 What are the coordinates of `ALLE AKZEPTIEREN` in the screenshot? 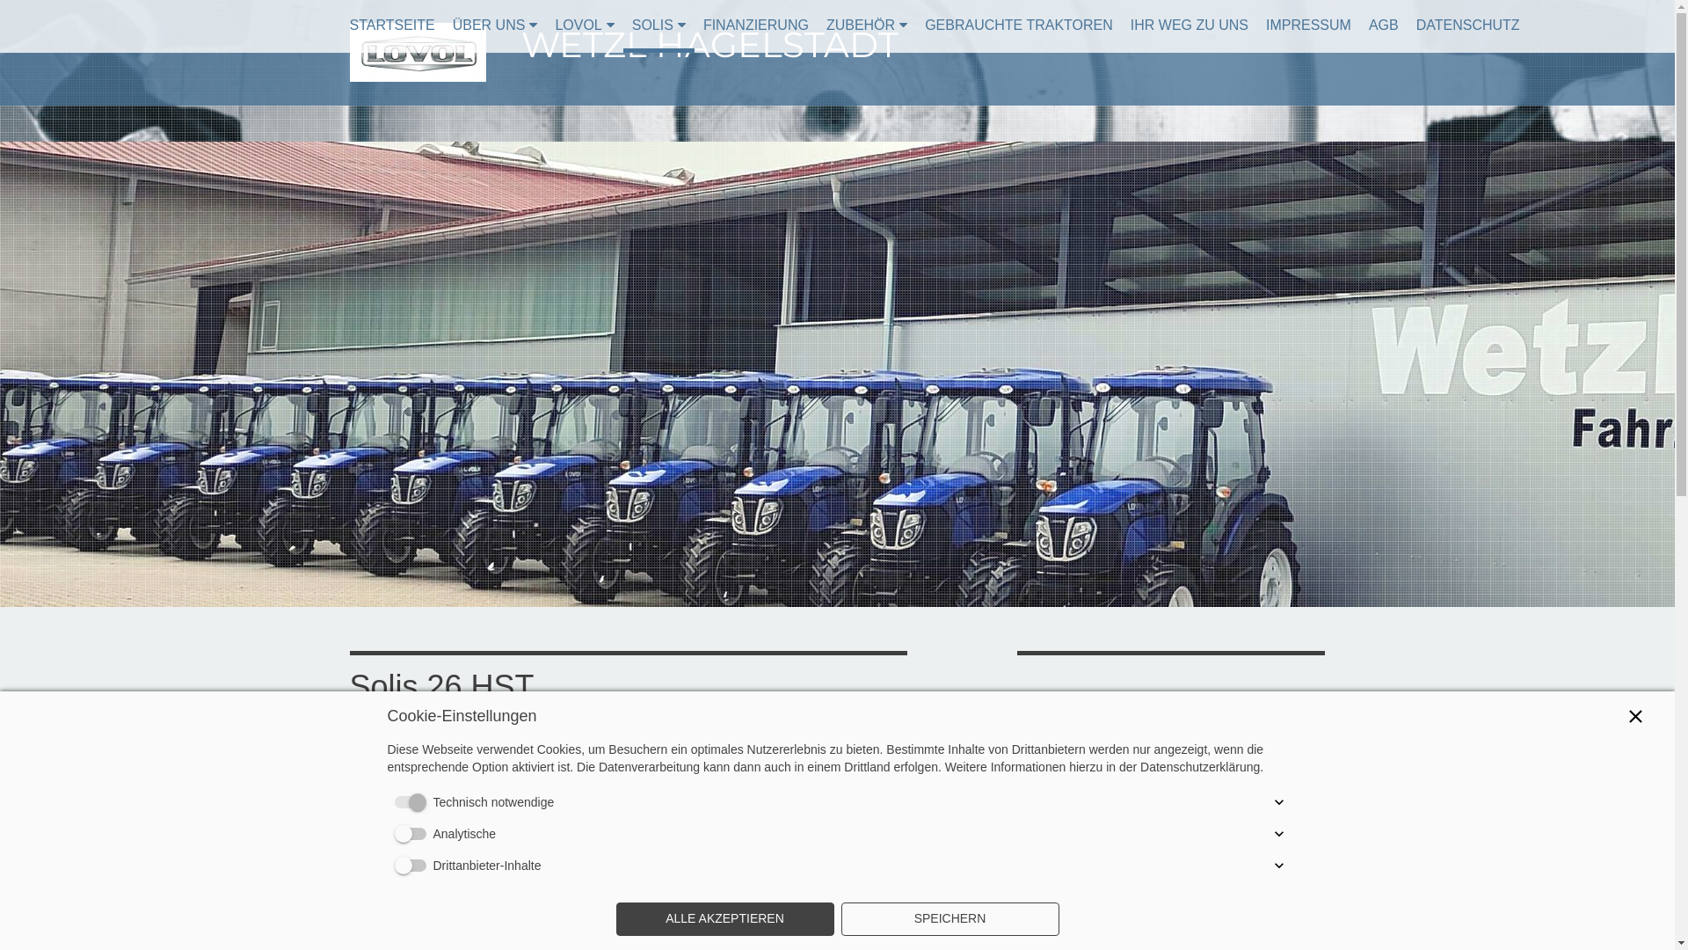 It's located at (724, 919).